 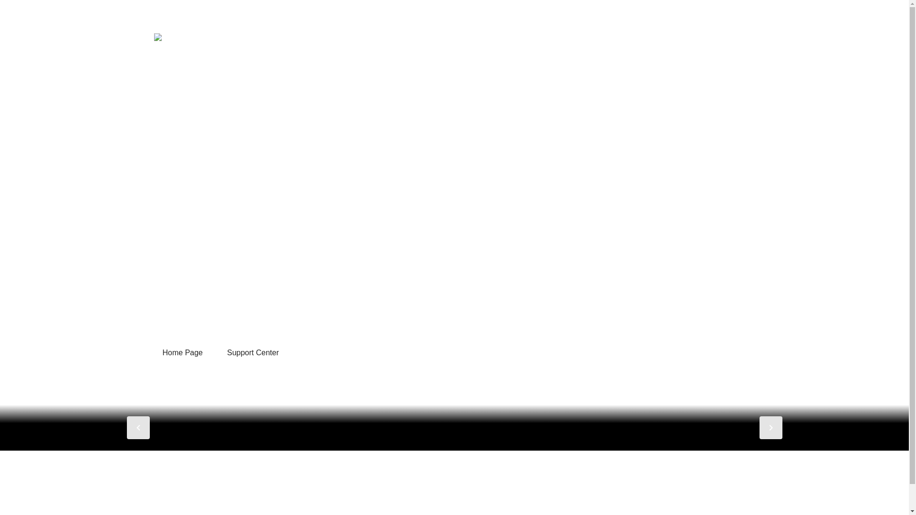 What do you see at coordinates (253, 353) in the screenshot?
I see `Support Center` at bounding box center [253, 353].